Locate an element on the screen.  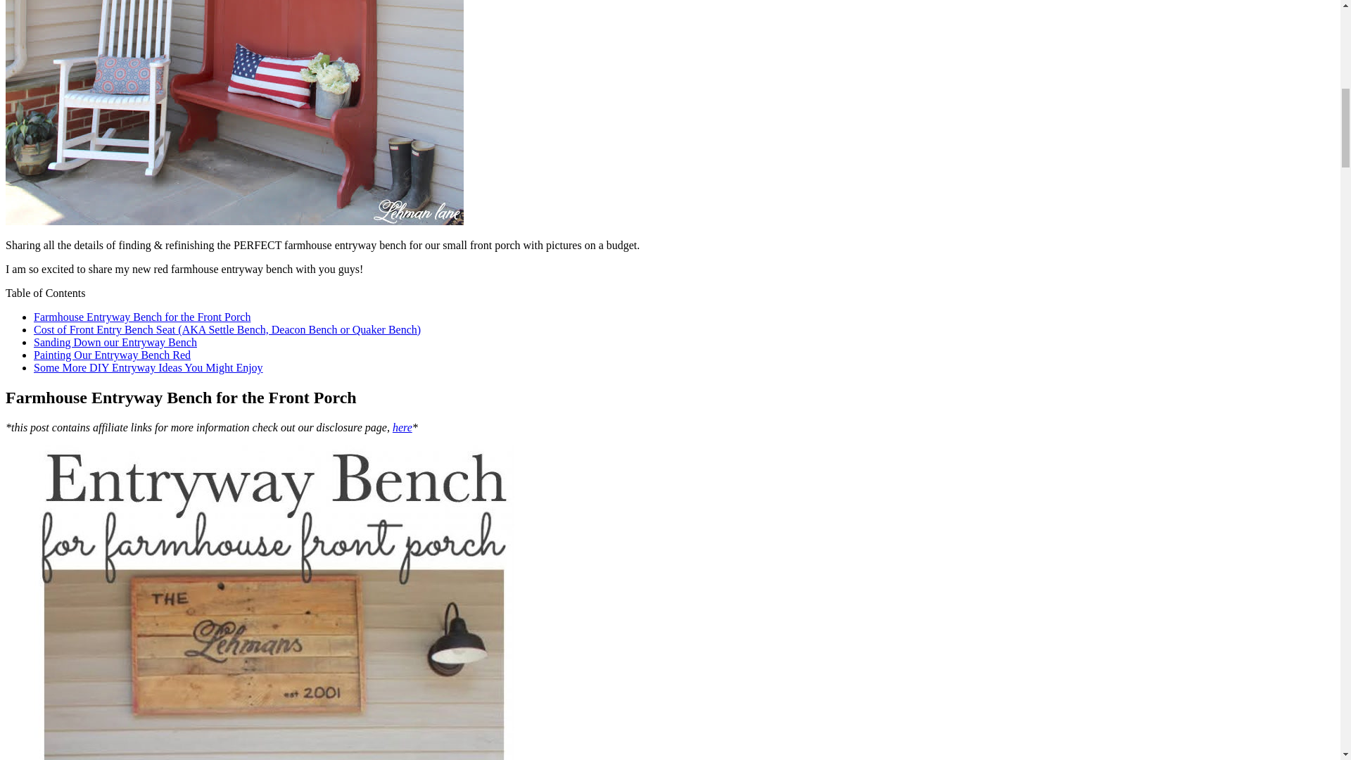
Farmhouse Entryway Bench for the Front Porch is located at coordinates (142, 317).